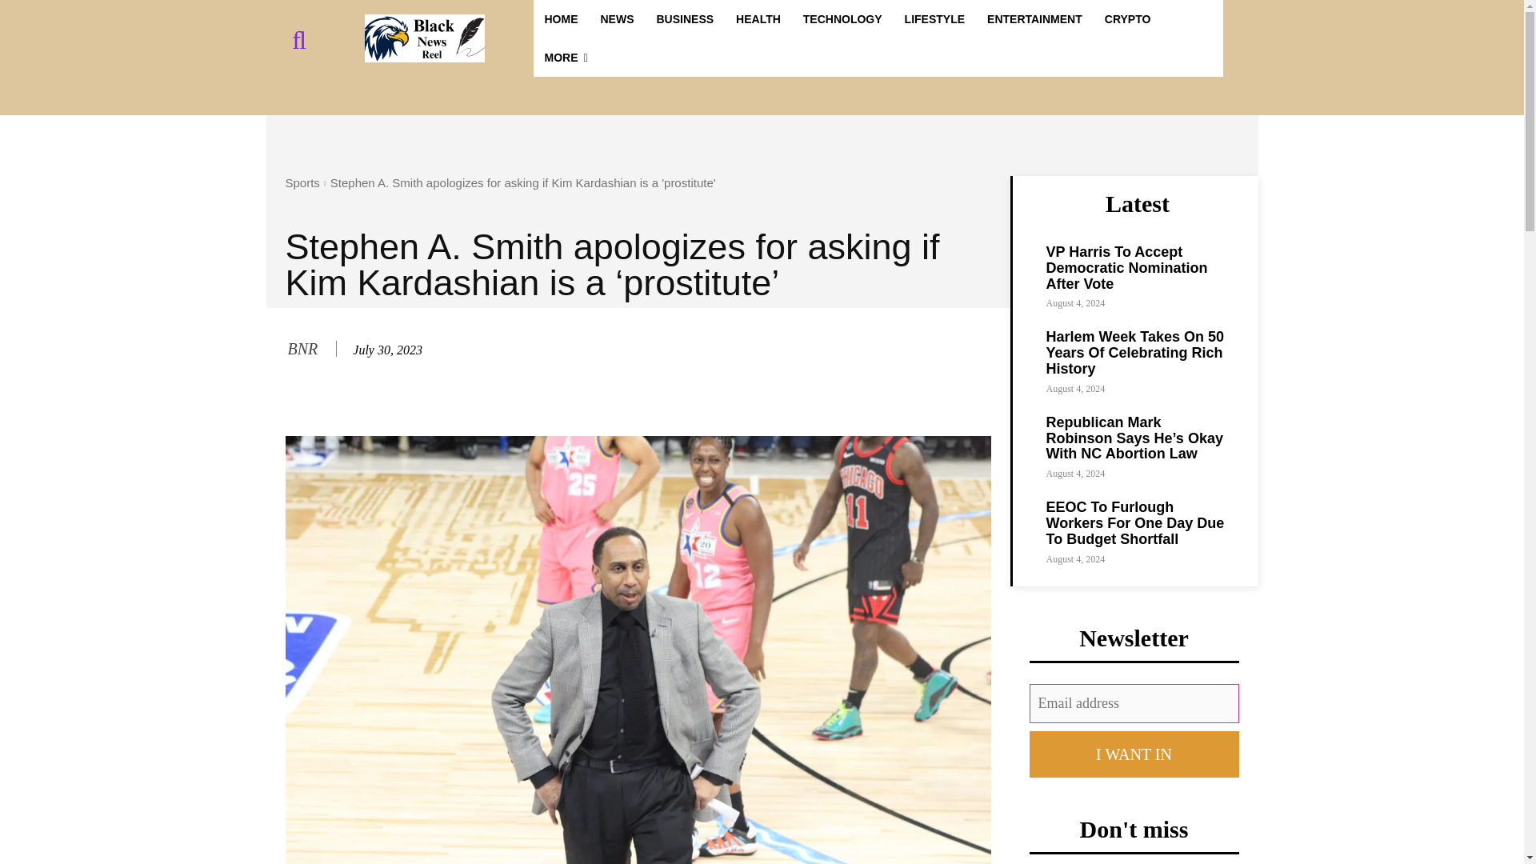 This screenshot has width=1536, height=864. I want to click on HEALTH, so click(758, 19).